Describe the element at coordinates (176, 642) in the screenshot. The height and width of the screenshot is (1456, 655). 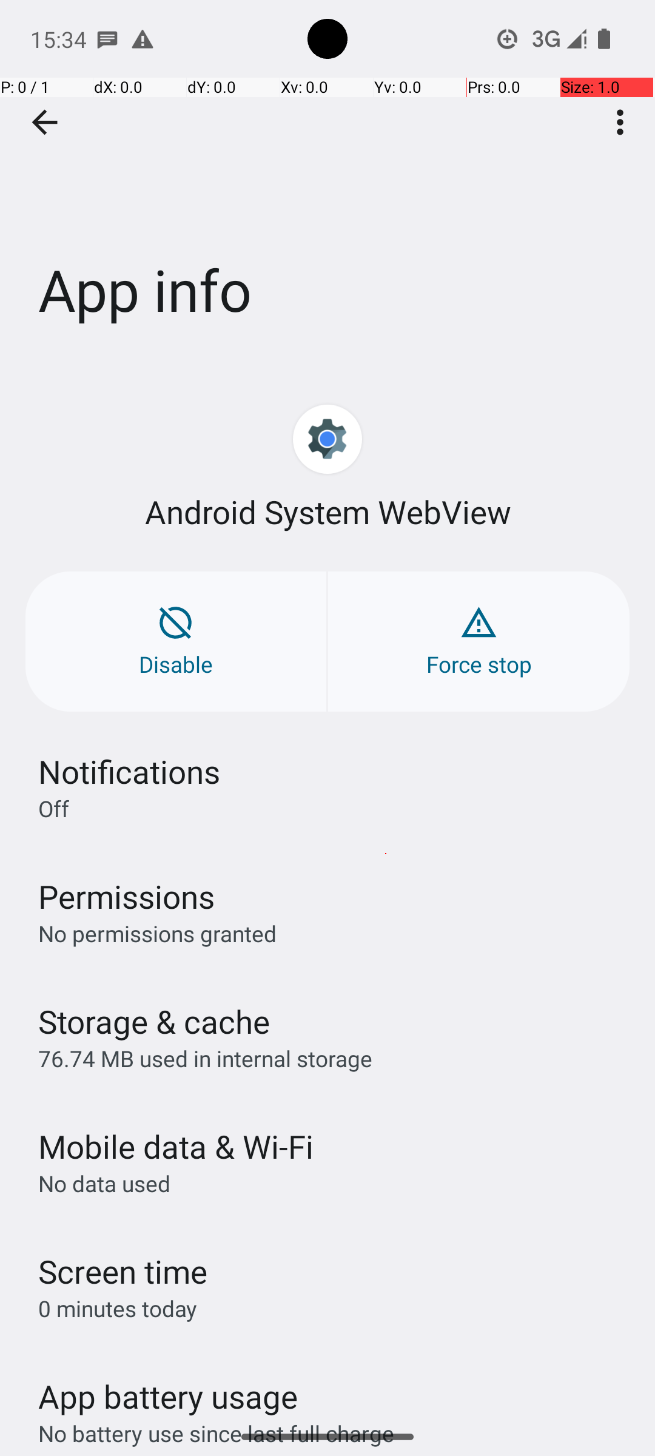
I see `Disable` at that location.